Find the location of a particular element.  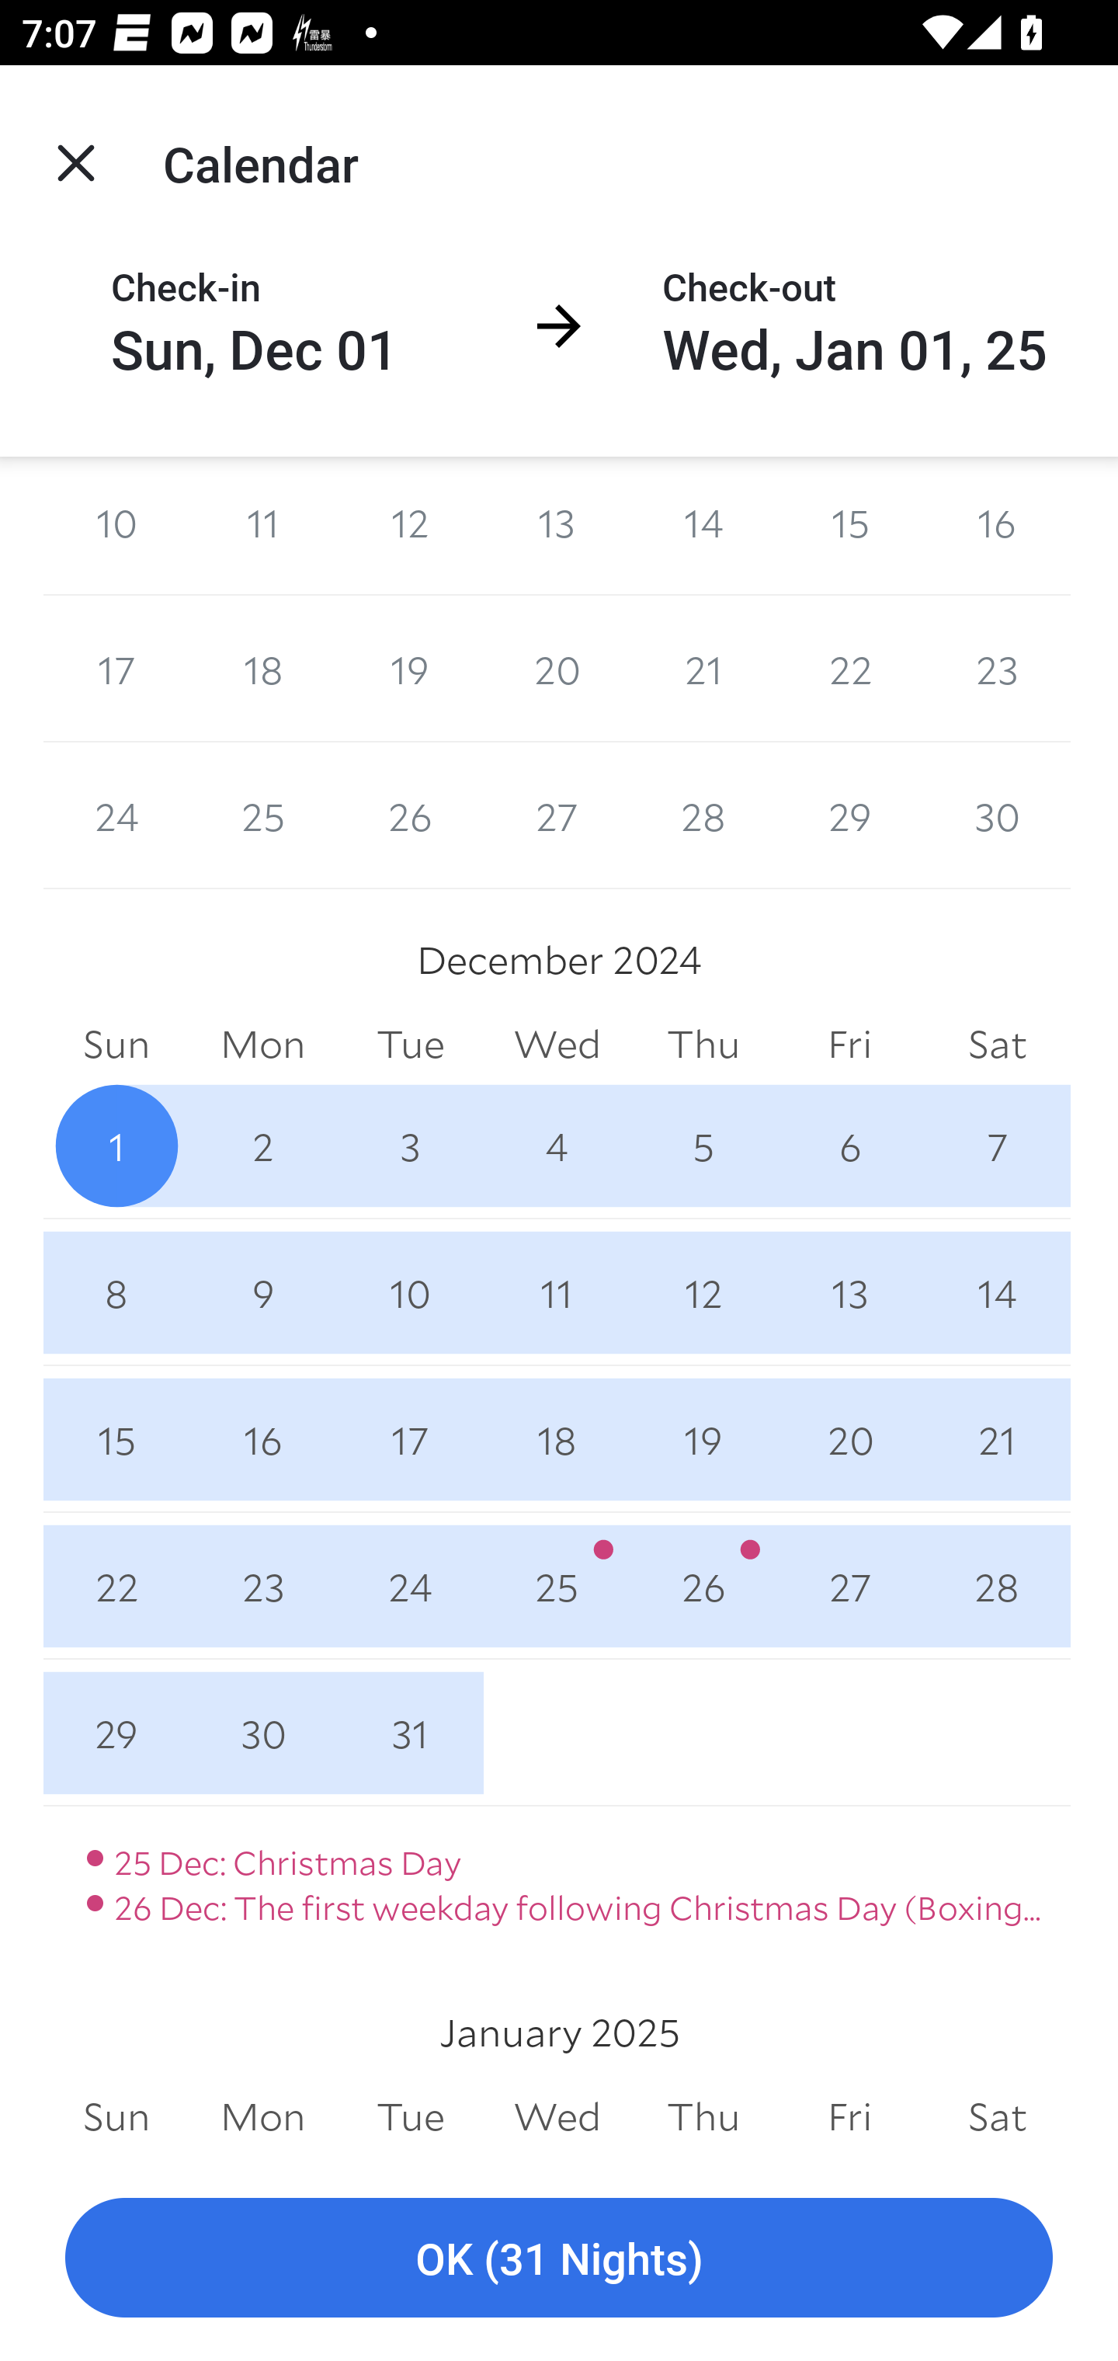

Wed is located at coordinates (557, 1045).